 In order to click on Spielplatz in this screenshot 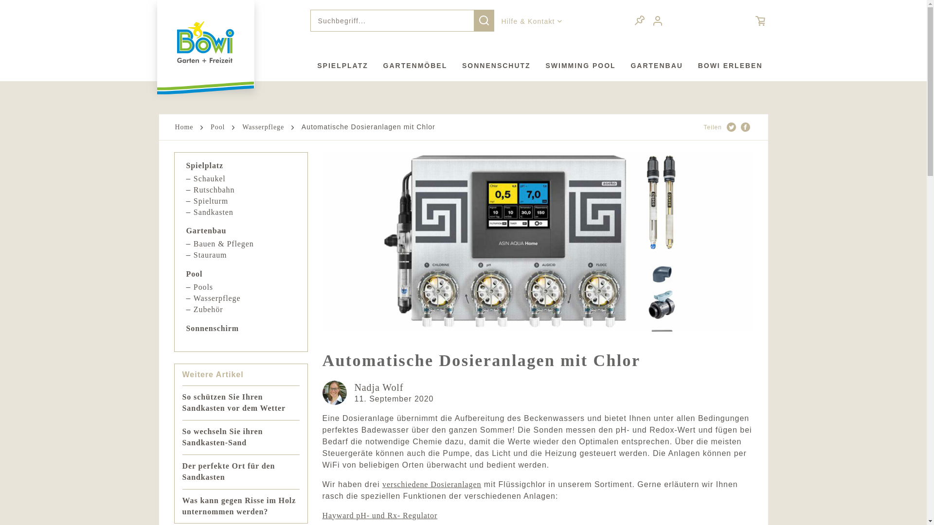, I will do `click(204, 166)`.